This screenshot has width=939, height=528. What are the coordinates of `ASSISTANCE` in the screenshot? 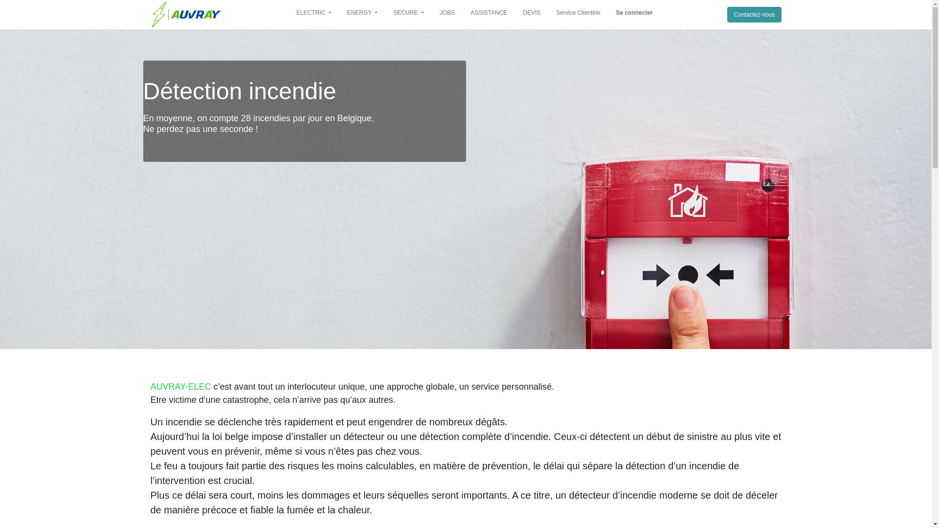 It's located at (489, 15).